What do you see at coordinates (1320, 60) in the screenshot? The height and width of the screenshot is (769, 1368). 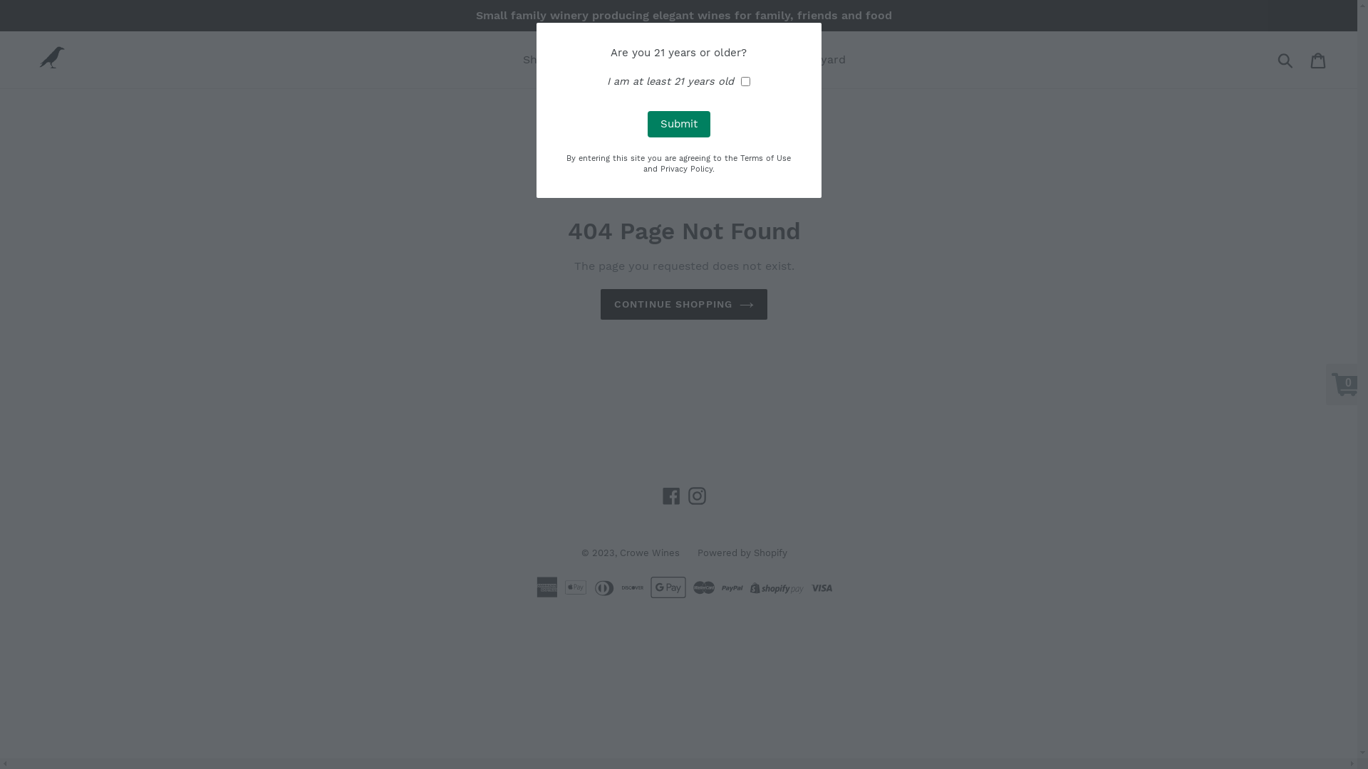 I see `Cart` at bounding box center [1320, 60].